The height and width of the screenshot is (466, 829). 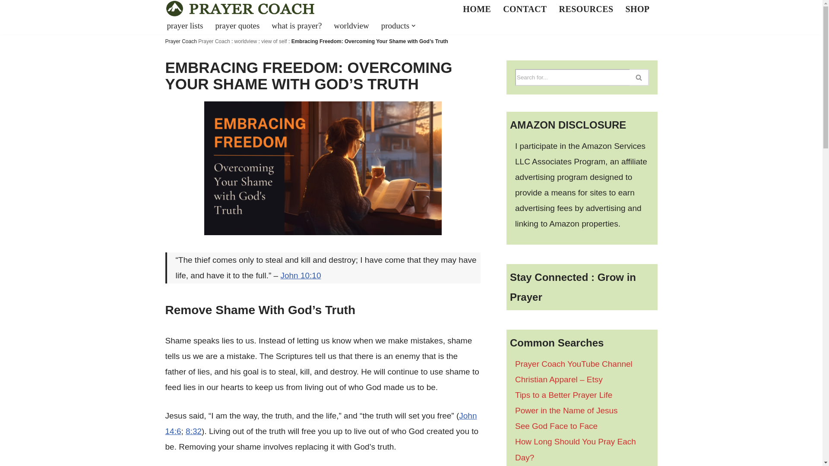 What do you see at coordinates (525, 8) in the screenshot?
I see `Kevin Shorter, prayer coach` at bounding box center [525, 8].